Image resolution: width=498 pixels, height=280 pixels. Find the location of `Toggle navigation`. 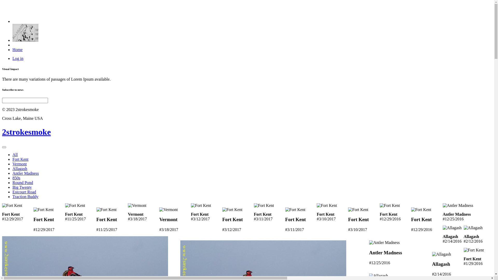

Toggle navigation is located at coordinates (4, 147).